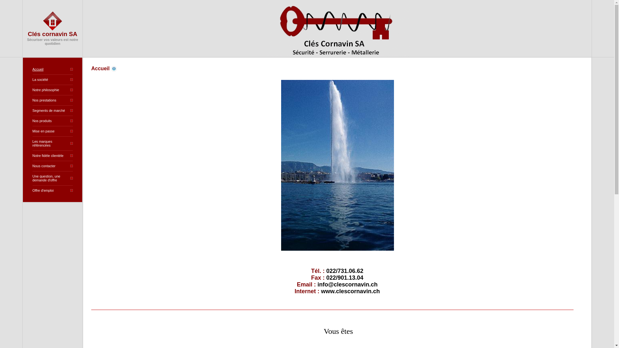 The image size is (619, 348). I want to click on Une question, une demande d'offre, so click(46, 178).